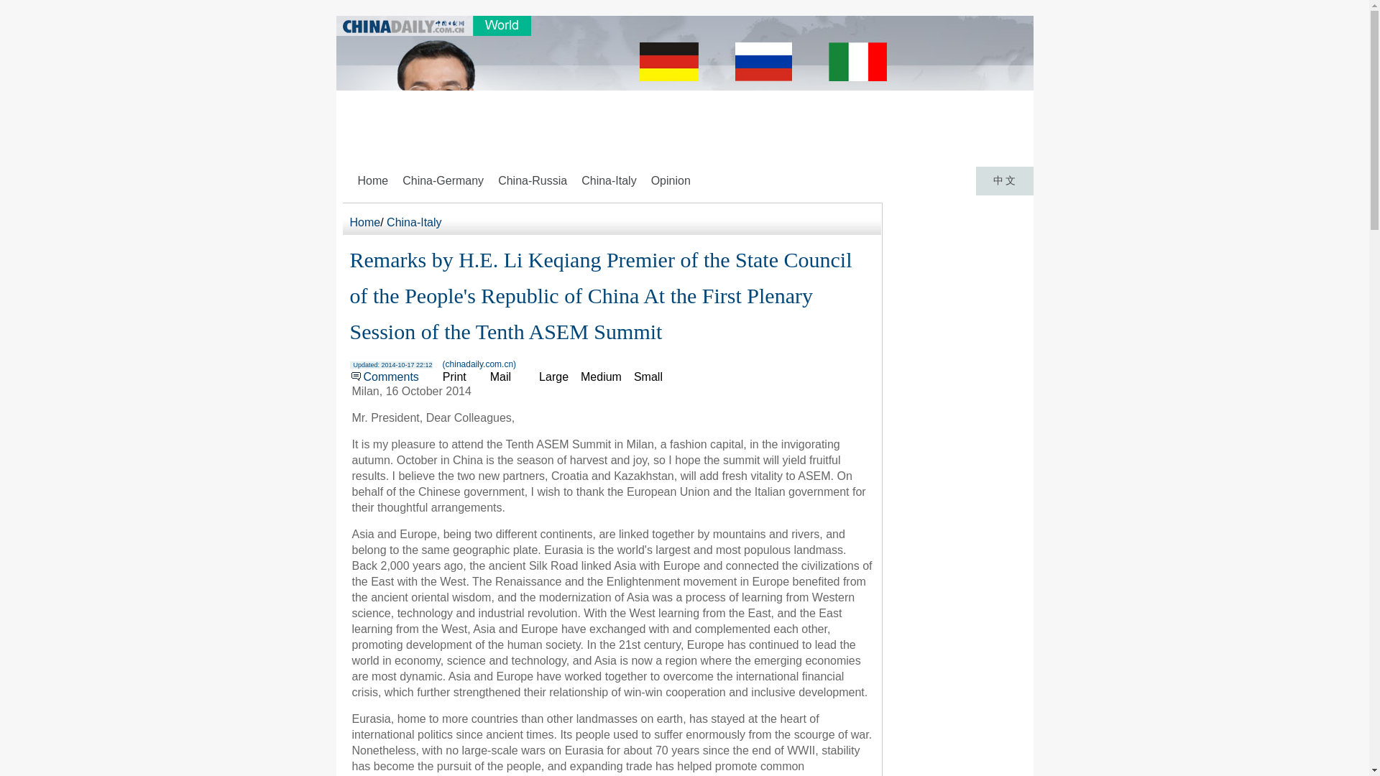  I want to click on China-Russia, so click(532, 181).